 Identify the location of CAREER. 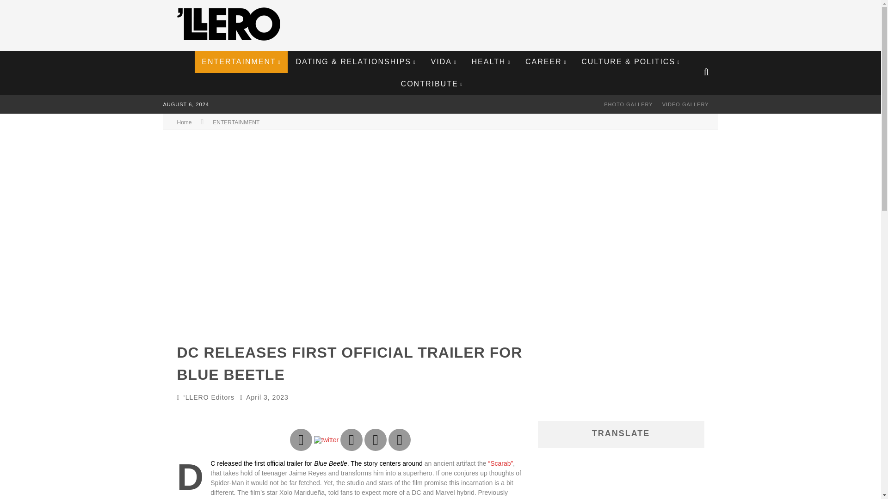
(546, 62).